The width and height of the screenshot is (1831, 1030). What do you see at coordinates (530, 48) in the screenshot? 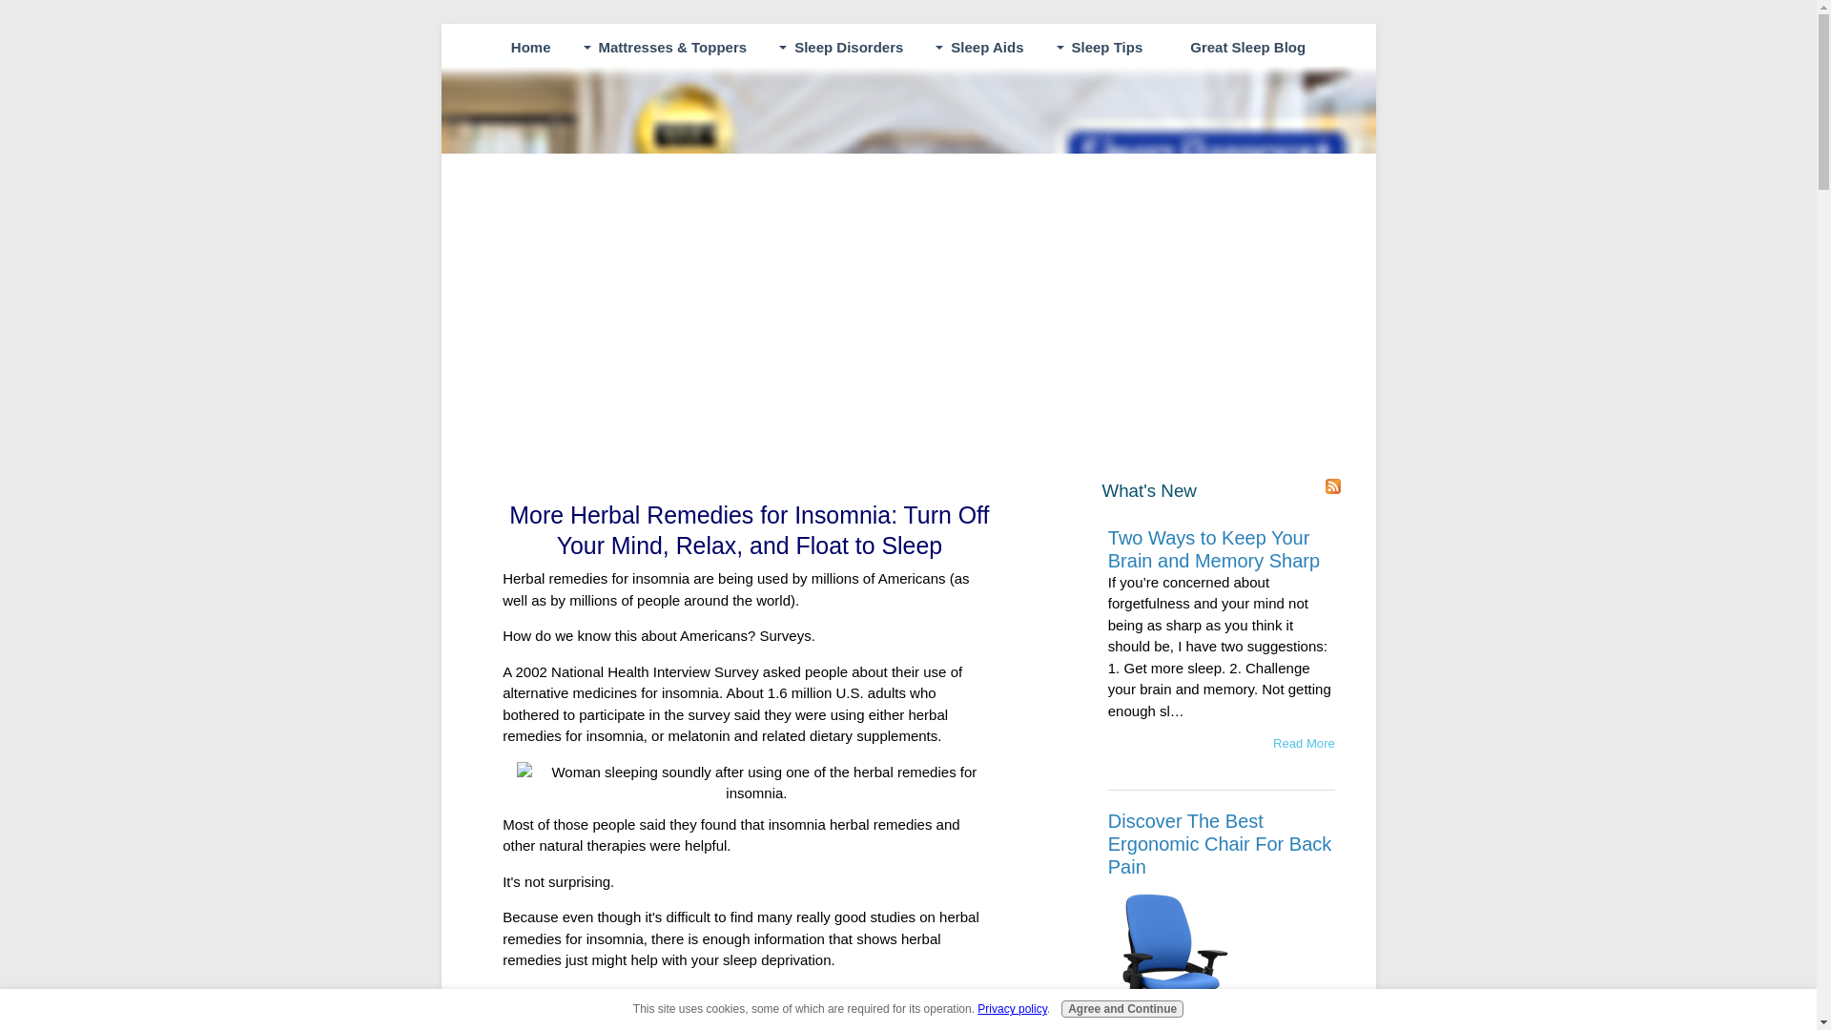
I see `Home` at bounding box center [530, 48].